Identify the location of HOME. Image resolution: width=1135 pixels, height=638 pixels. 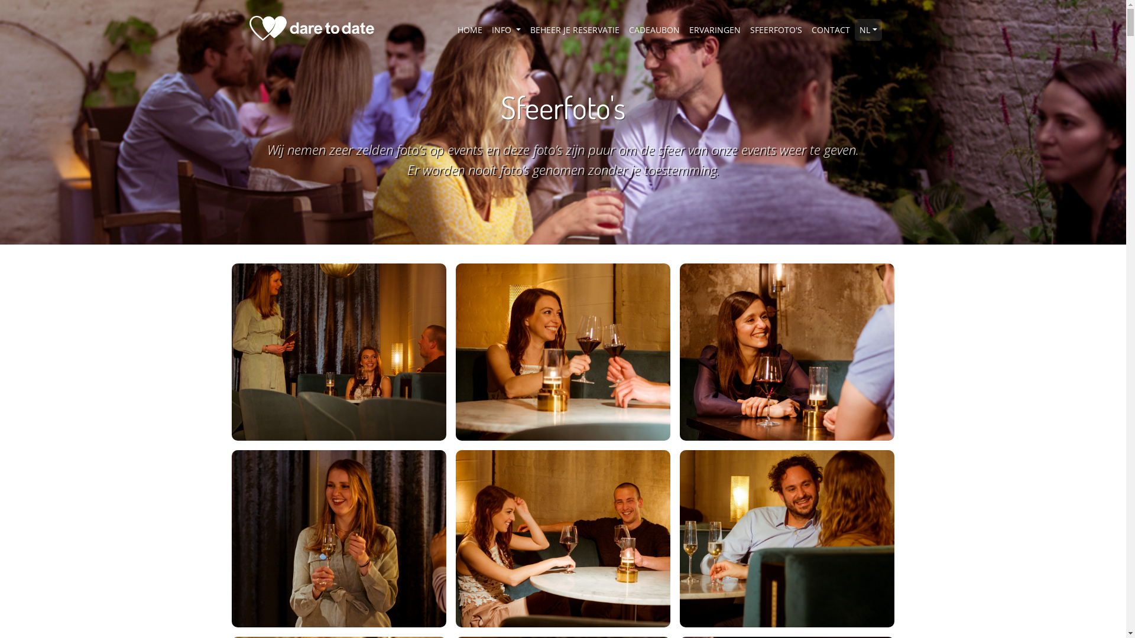
(470, 30).